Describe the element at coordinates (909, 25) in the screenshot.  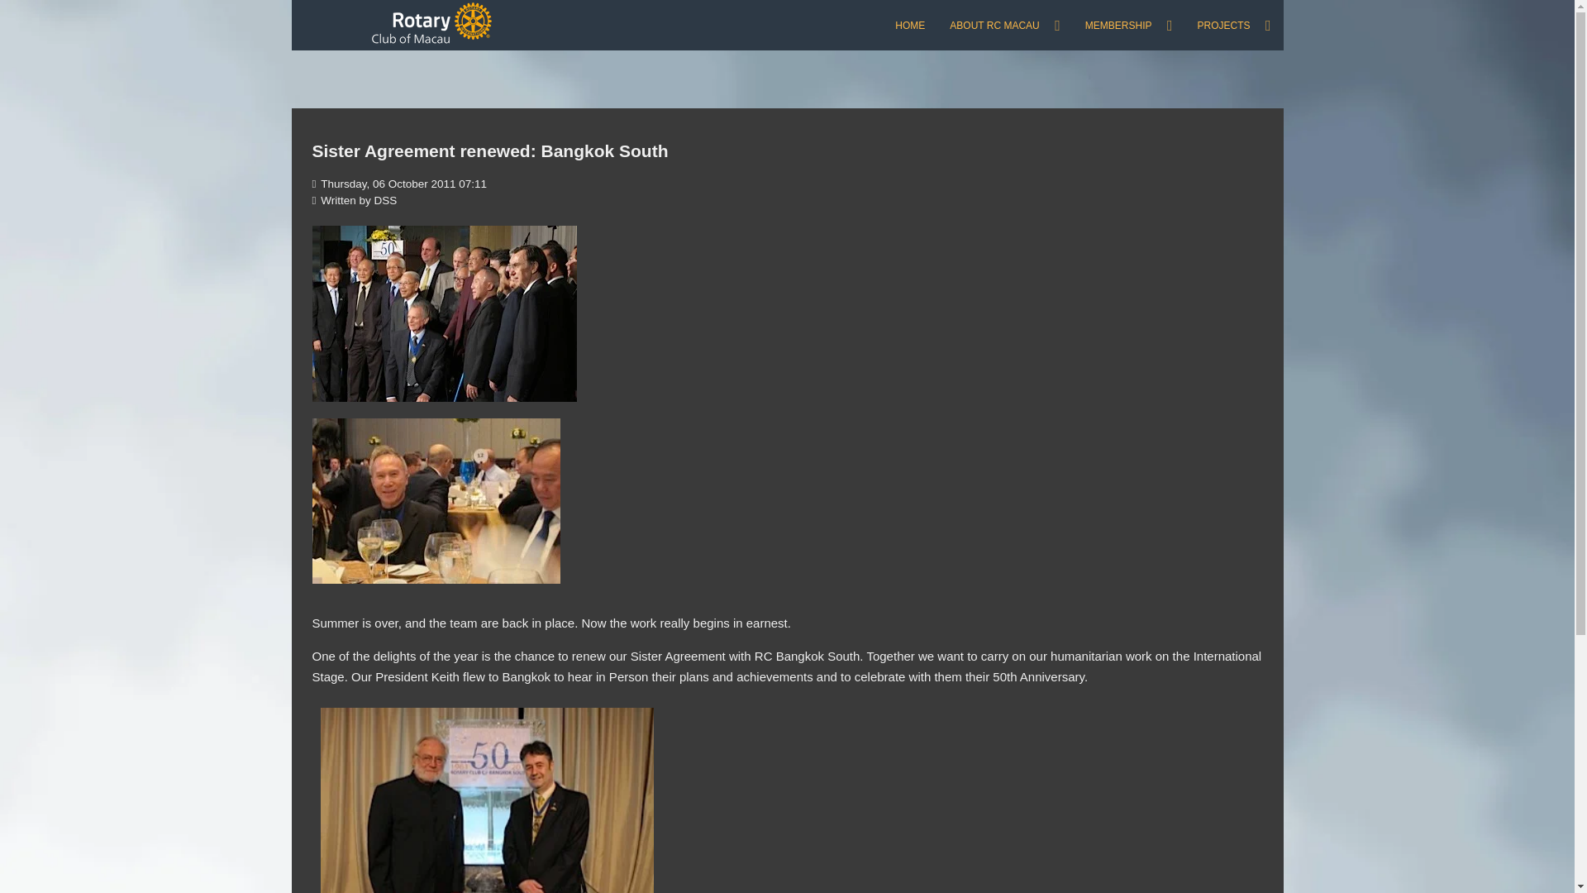
I see `HOME` at that location.